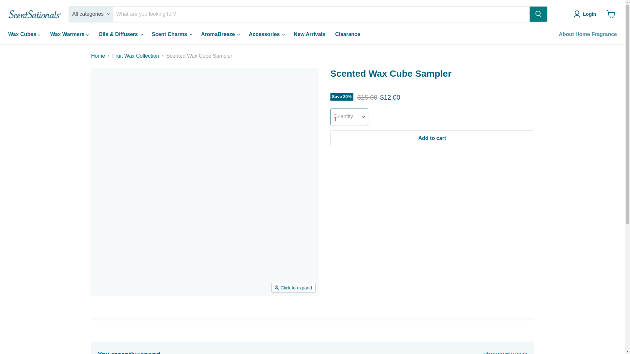 The image size is (630, 354). I want to click on Wax Cubes, so click(24, 34).